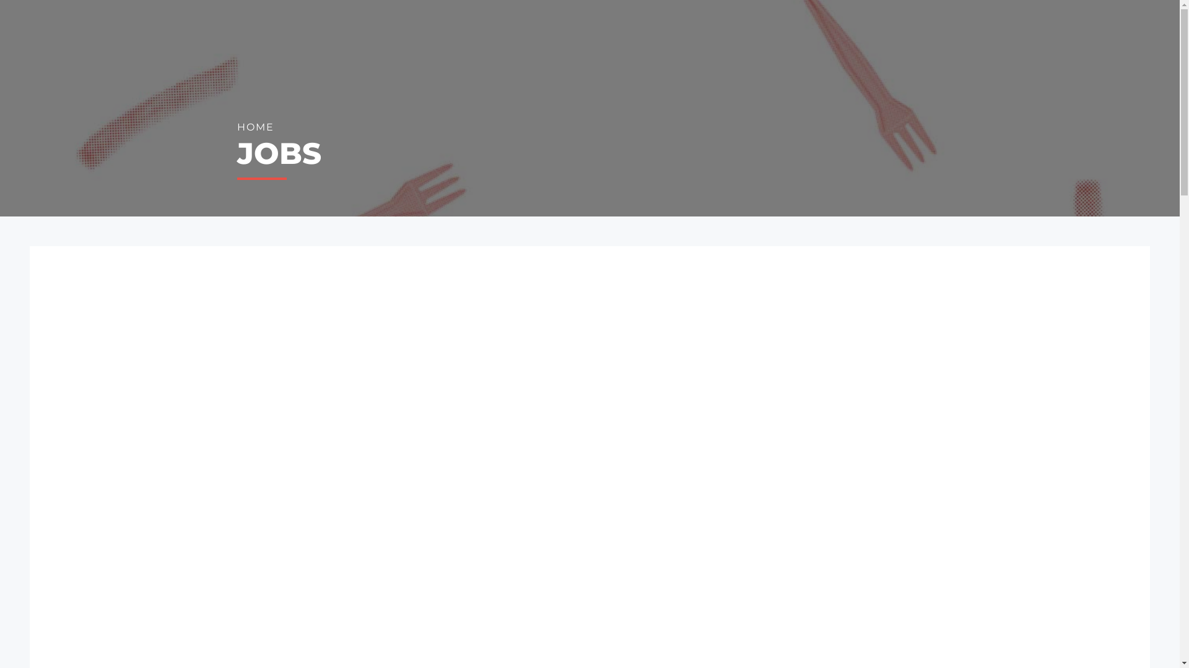 This screenshot has height=668, width=1189. I want to click on HOME, so click(255, 127).